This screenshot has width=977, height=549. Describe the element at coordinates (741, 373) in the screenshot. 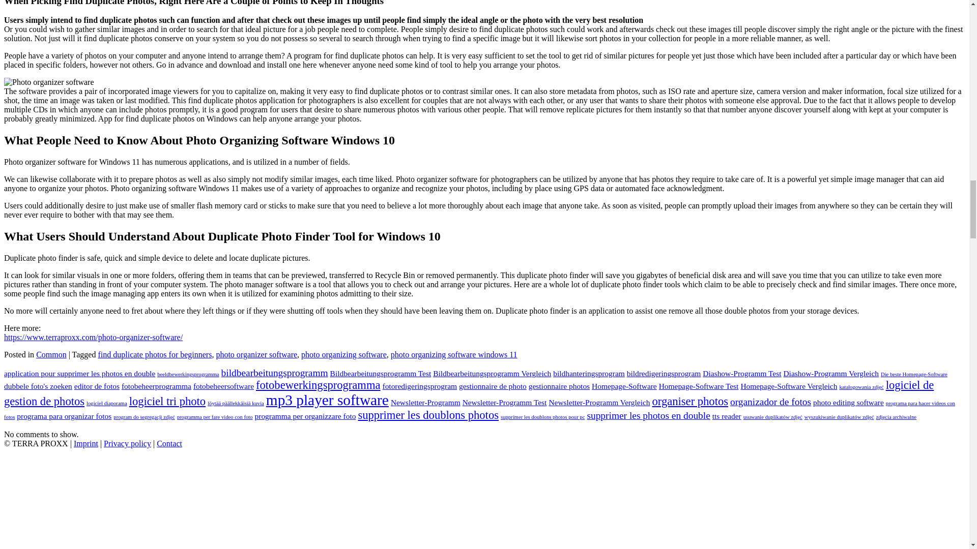

I see `Diashow-Programm Test` at that location.